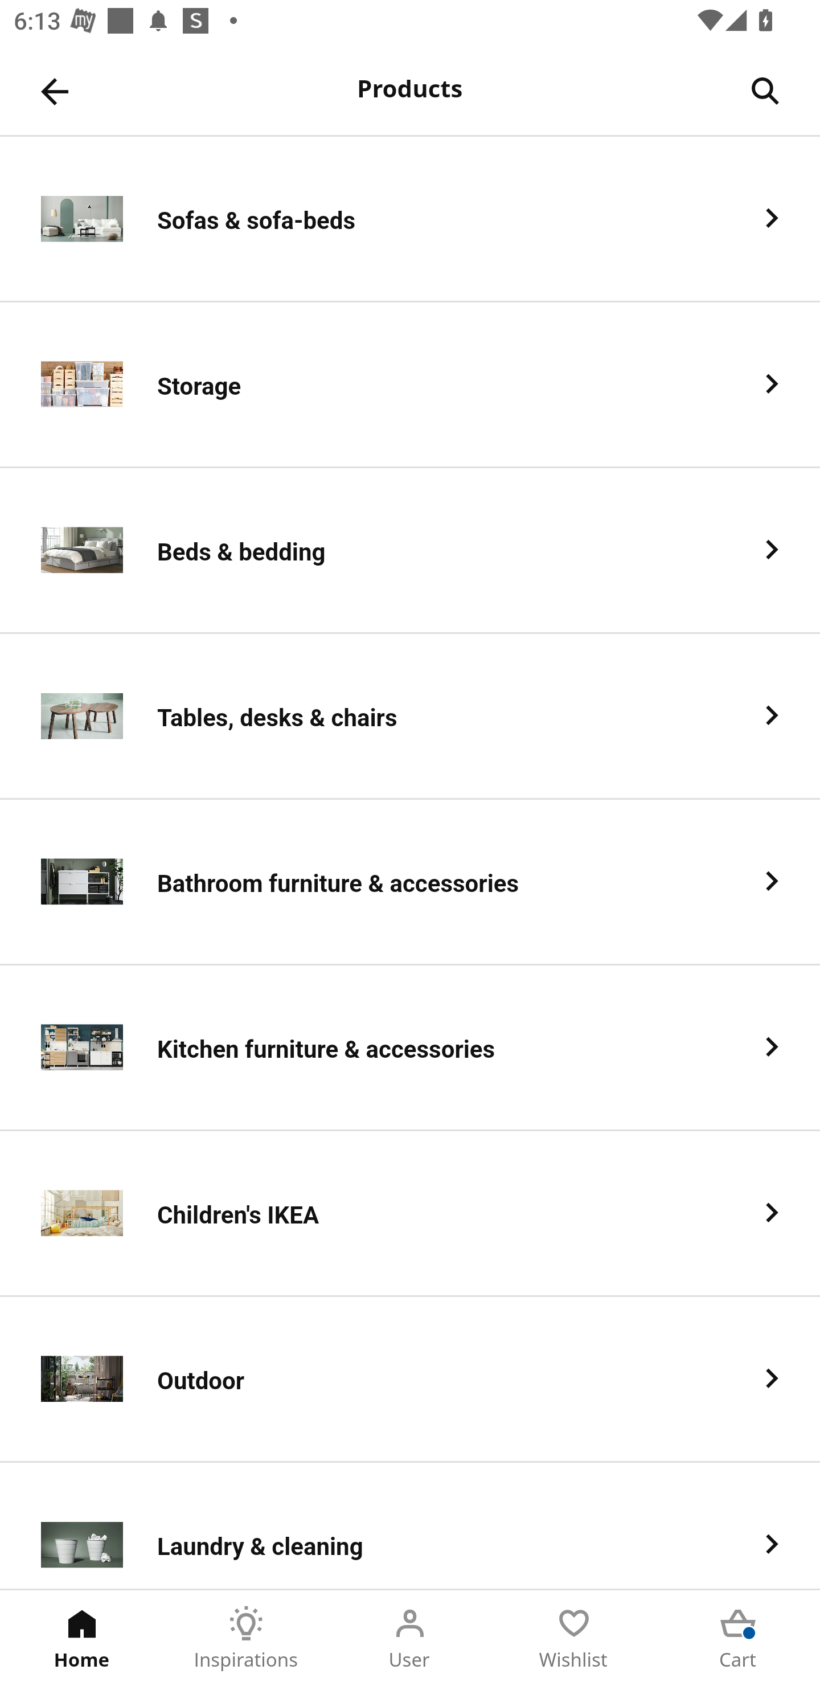 This screenshot has height=1686, width=820. Describe the element at coordinates (410, 717) in the screenshot. I see `Tables, desks & chairs` at that location.